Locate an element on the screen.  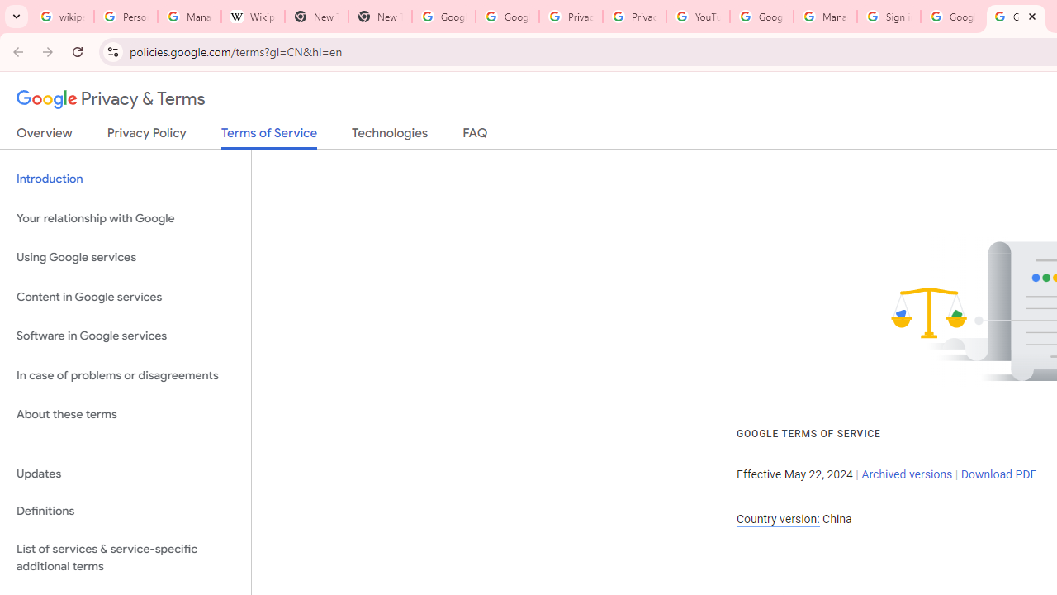
Using Google services is located at coordinates (126, 258).